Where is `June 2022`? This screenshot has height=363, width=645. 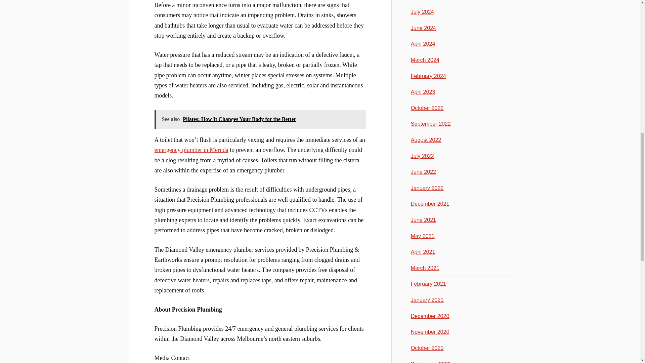 June 2022 is located at coordinates (423, 171).